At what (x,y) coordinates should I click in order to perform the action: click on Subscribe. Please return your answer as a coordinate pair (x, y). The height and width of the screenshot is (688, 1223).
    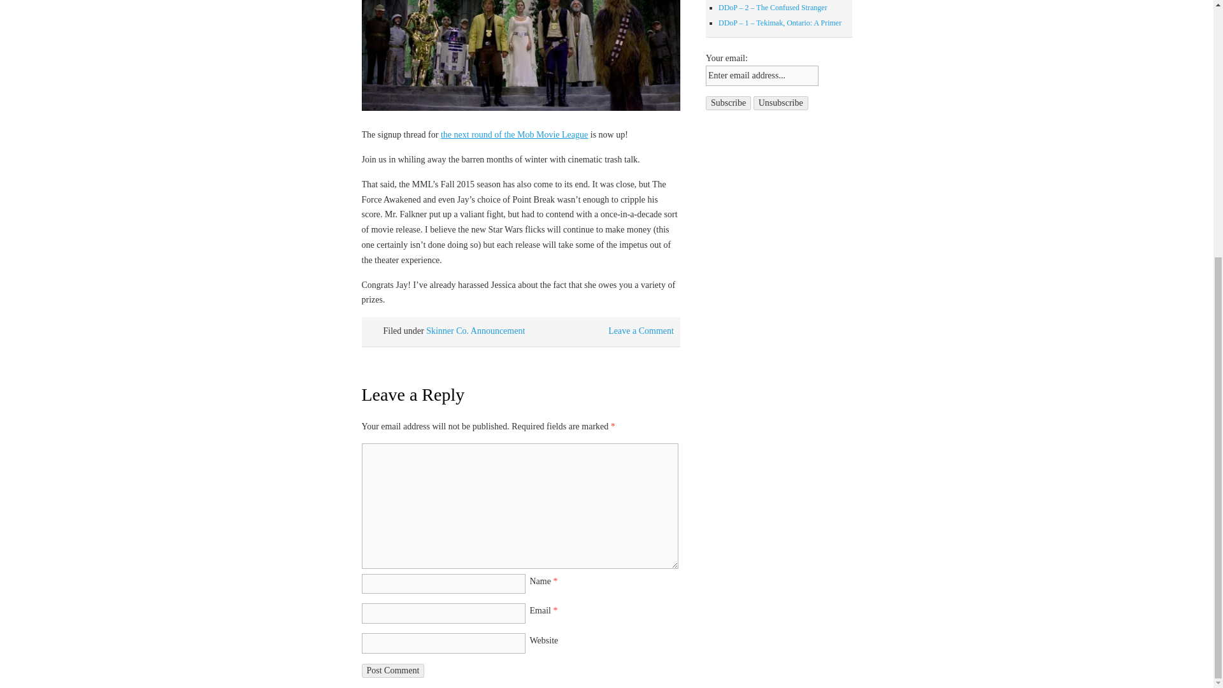
    Looking at the image, I should click on (727, 103).